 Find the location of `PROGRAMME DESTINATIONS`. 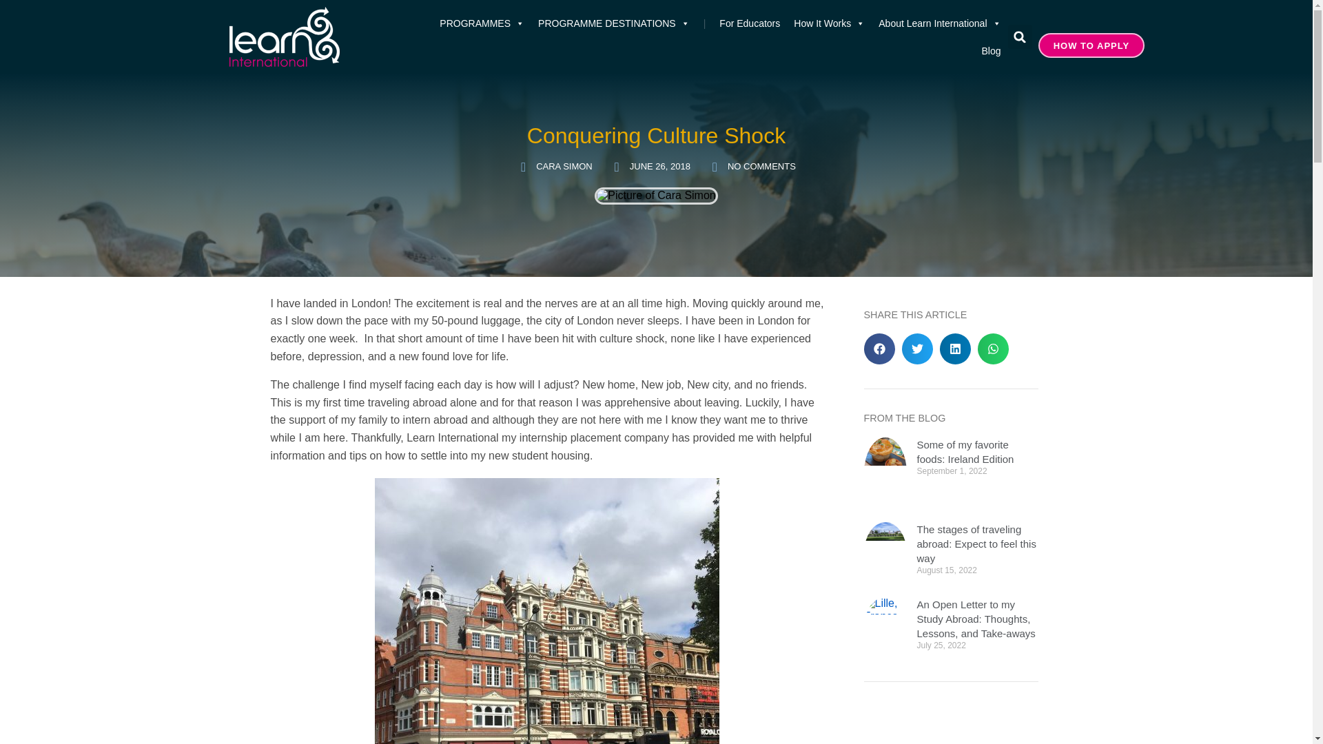

PROGRAMME DESTINATIONS is located at coordinates (614, 23).